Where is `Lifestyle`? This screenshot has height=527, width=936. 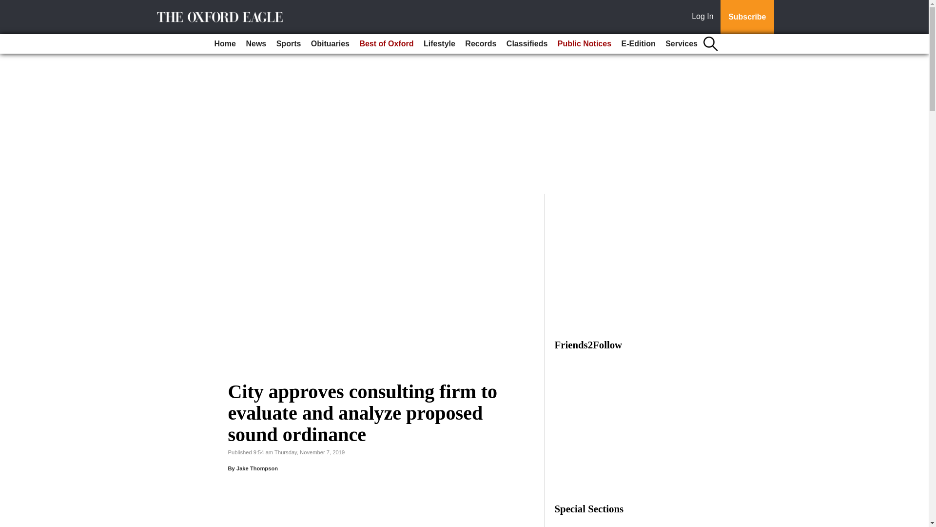 Lifestyle is located at coordinates (439, 44).